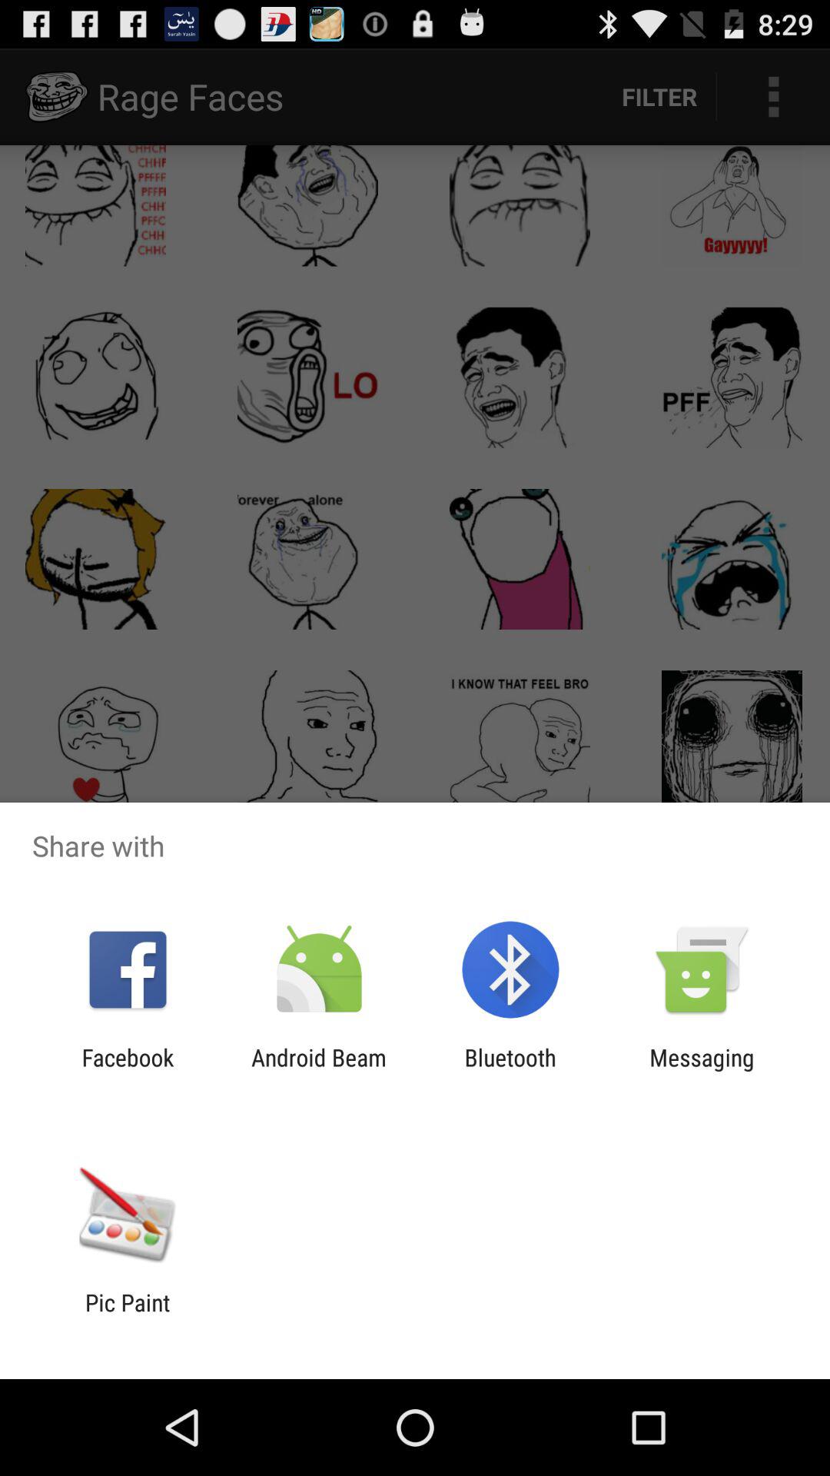 Image resolution: width=830 pixels, height=1476 pixels. What do you see at coordinates (510, 1071) in the screenshot?
I see `click the app to the right of android beam` at bounding box center [510, 1071].